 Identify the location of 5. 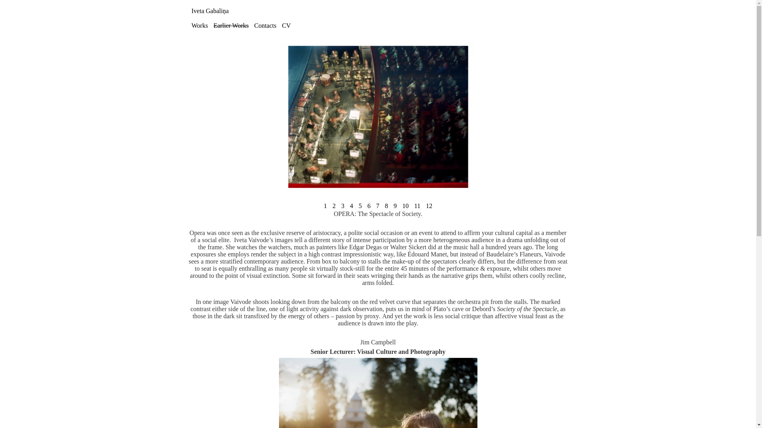
(360, 206).